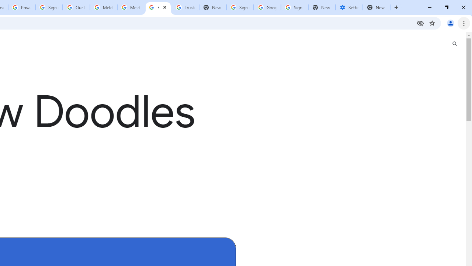 Image resolution: width=472 pixels, height=266 pixels. Describe the element at coordinates (376, 7) in the screenshot. I see `New Tab` at that location.